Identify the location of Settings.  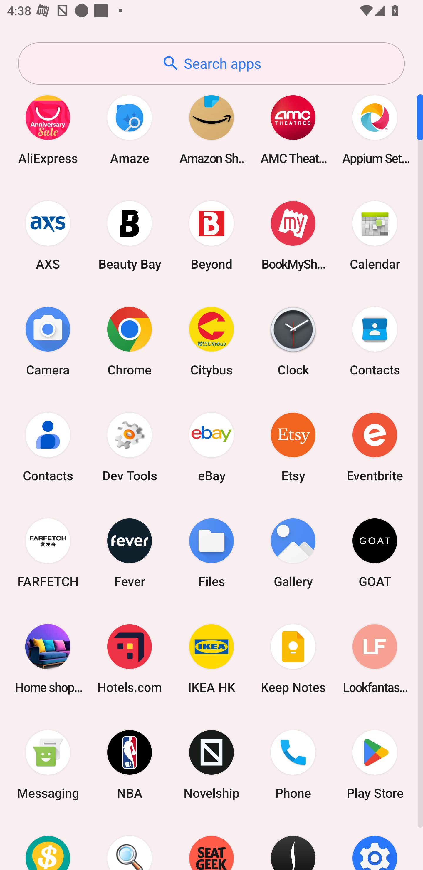
(375, 844).